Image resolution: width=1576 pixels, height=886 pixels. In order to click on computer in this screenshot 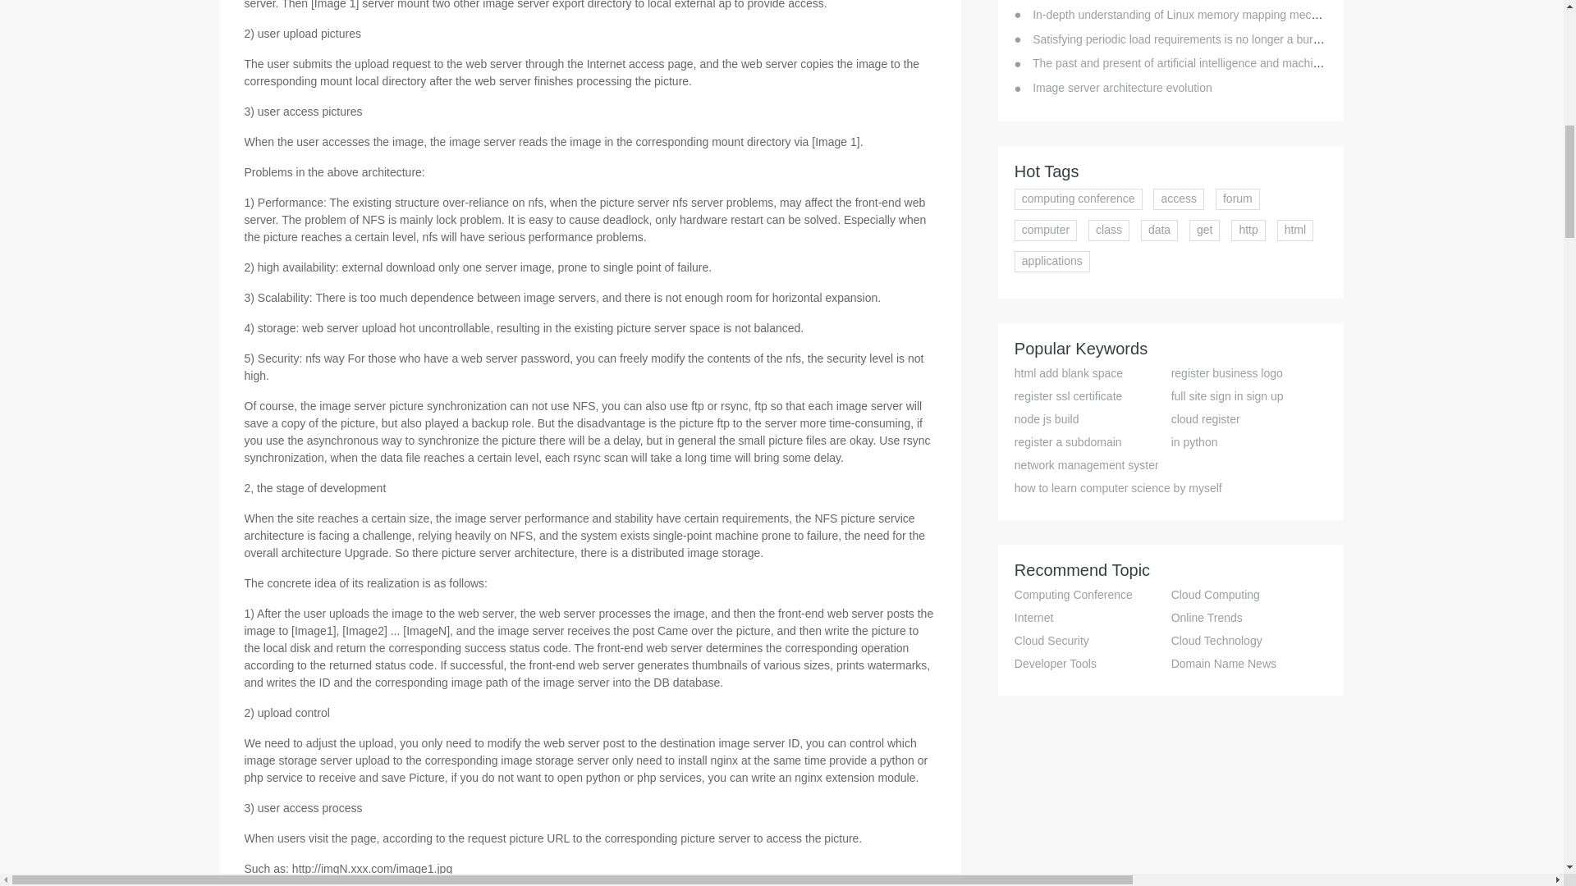, I will do `click(1046, 230)`.